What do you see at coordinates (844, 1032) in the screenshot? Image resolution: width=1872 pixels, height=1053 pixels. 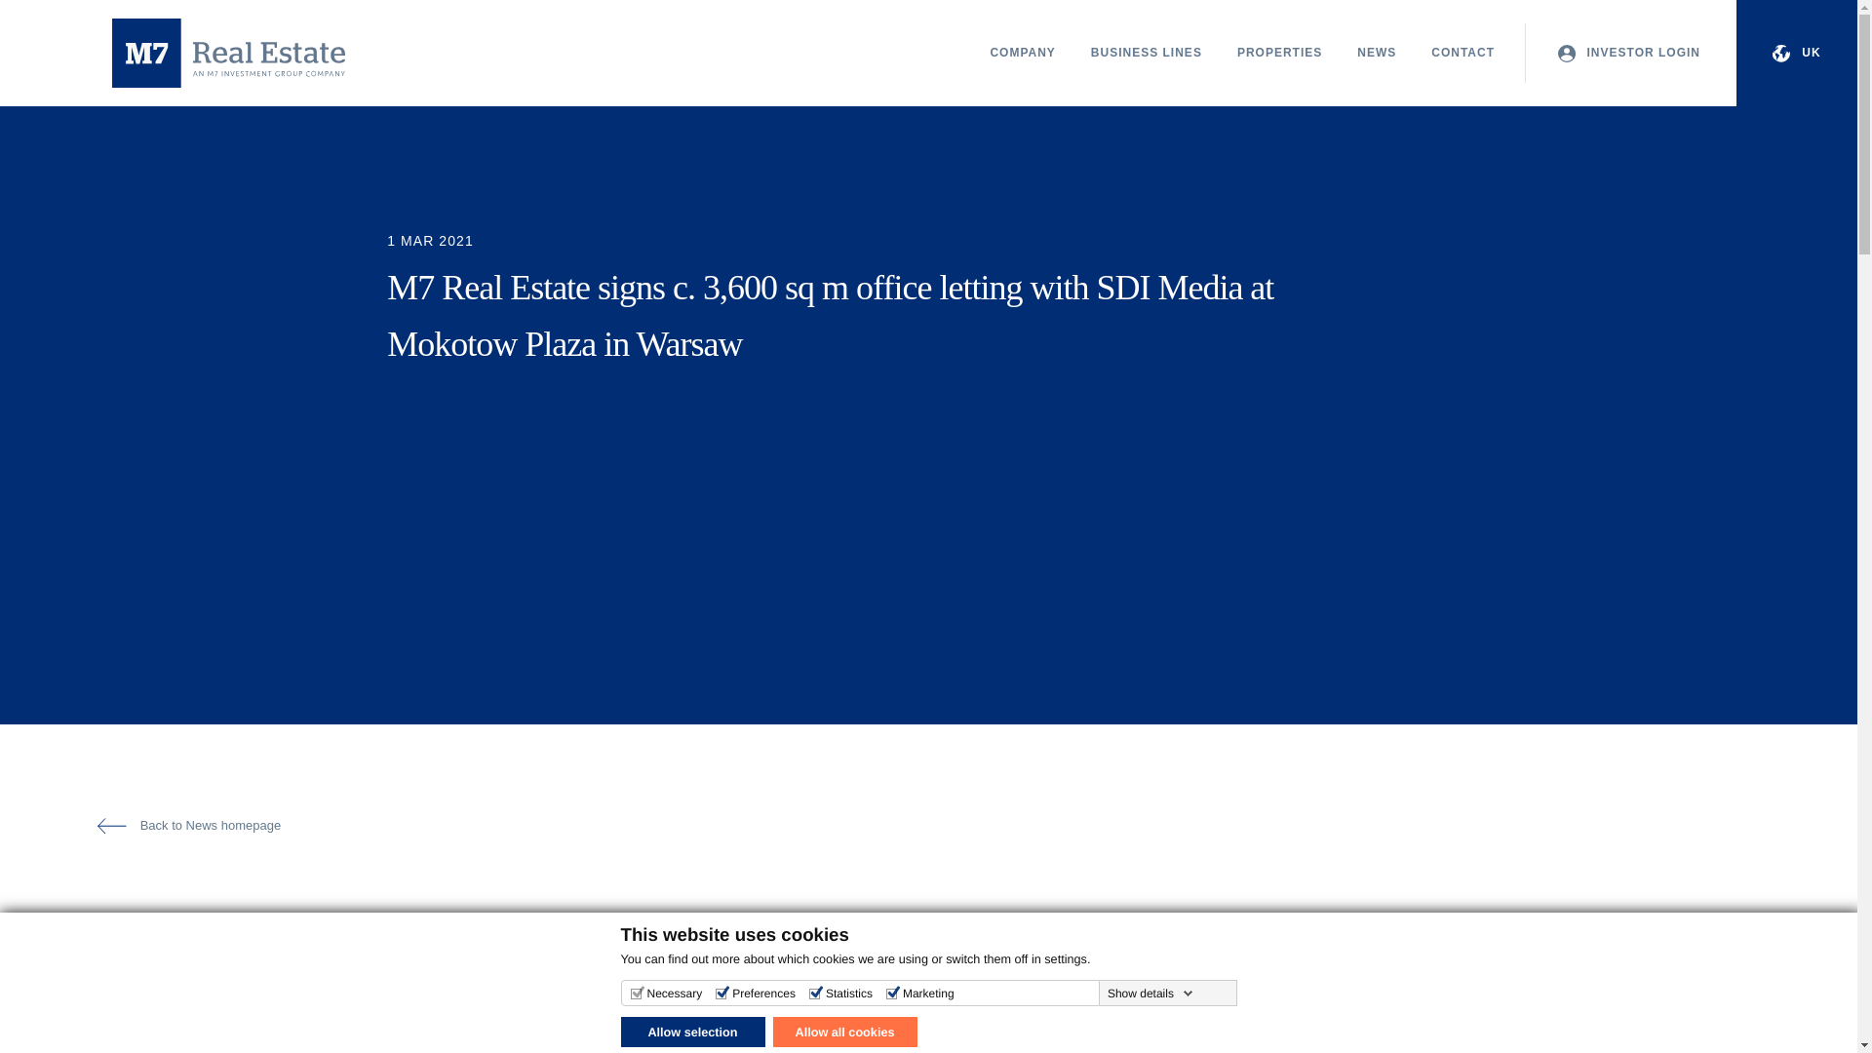 I see `Allow all cookies` at bounding box center [844, 1032].